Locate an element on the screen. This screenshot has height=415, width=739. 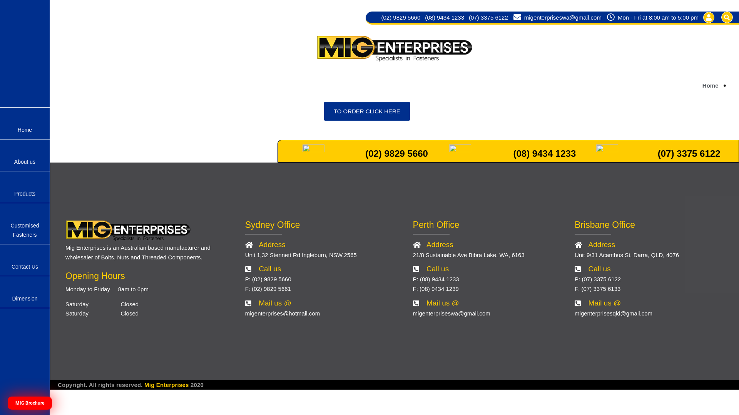
Home is located at coordinates (711, 85).